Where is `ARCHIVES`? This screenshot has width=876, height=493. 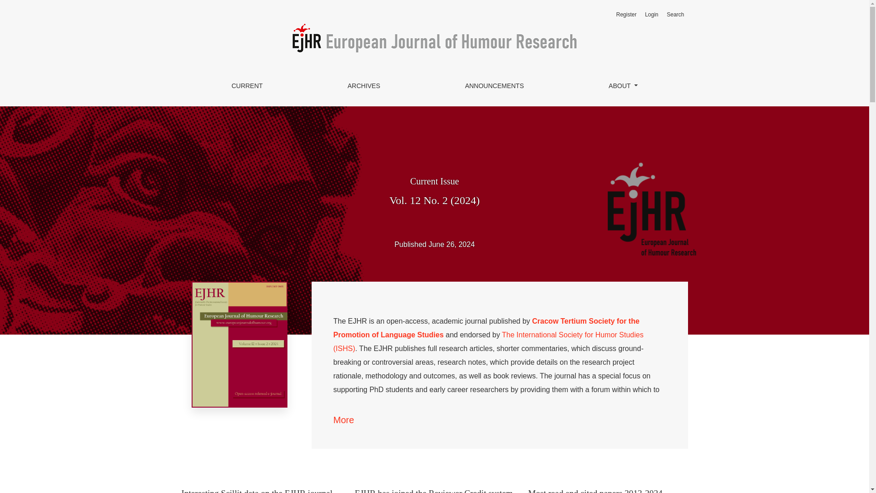 ARCHIVES is located at coordinates (364, 86).